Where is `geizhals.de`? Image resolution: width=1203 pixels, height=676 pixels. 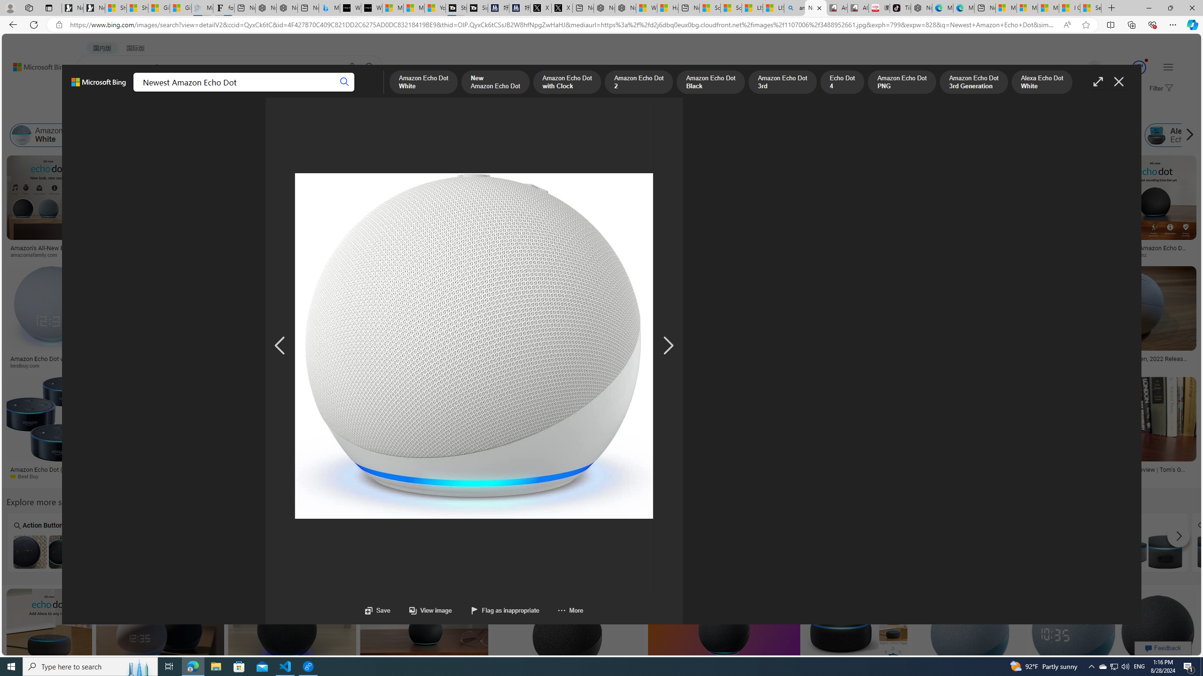
geizhals.de is located at coordinates (673, 476).